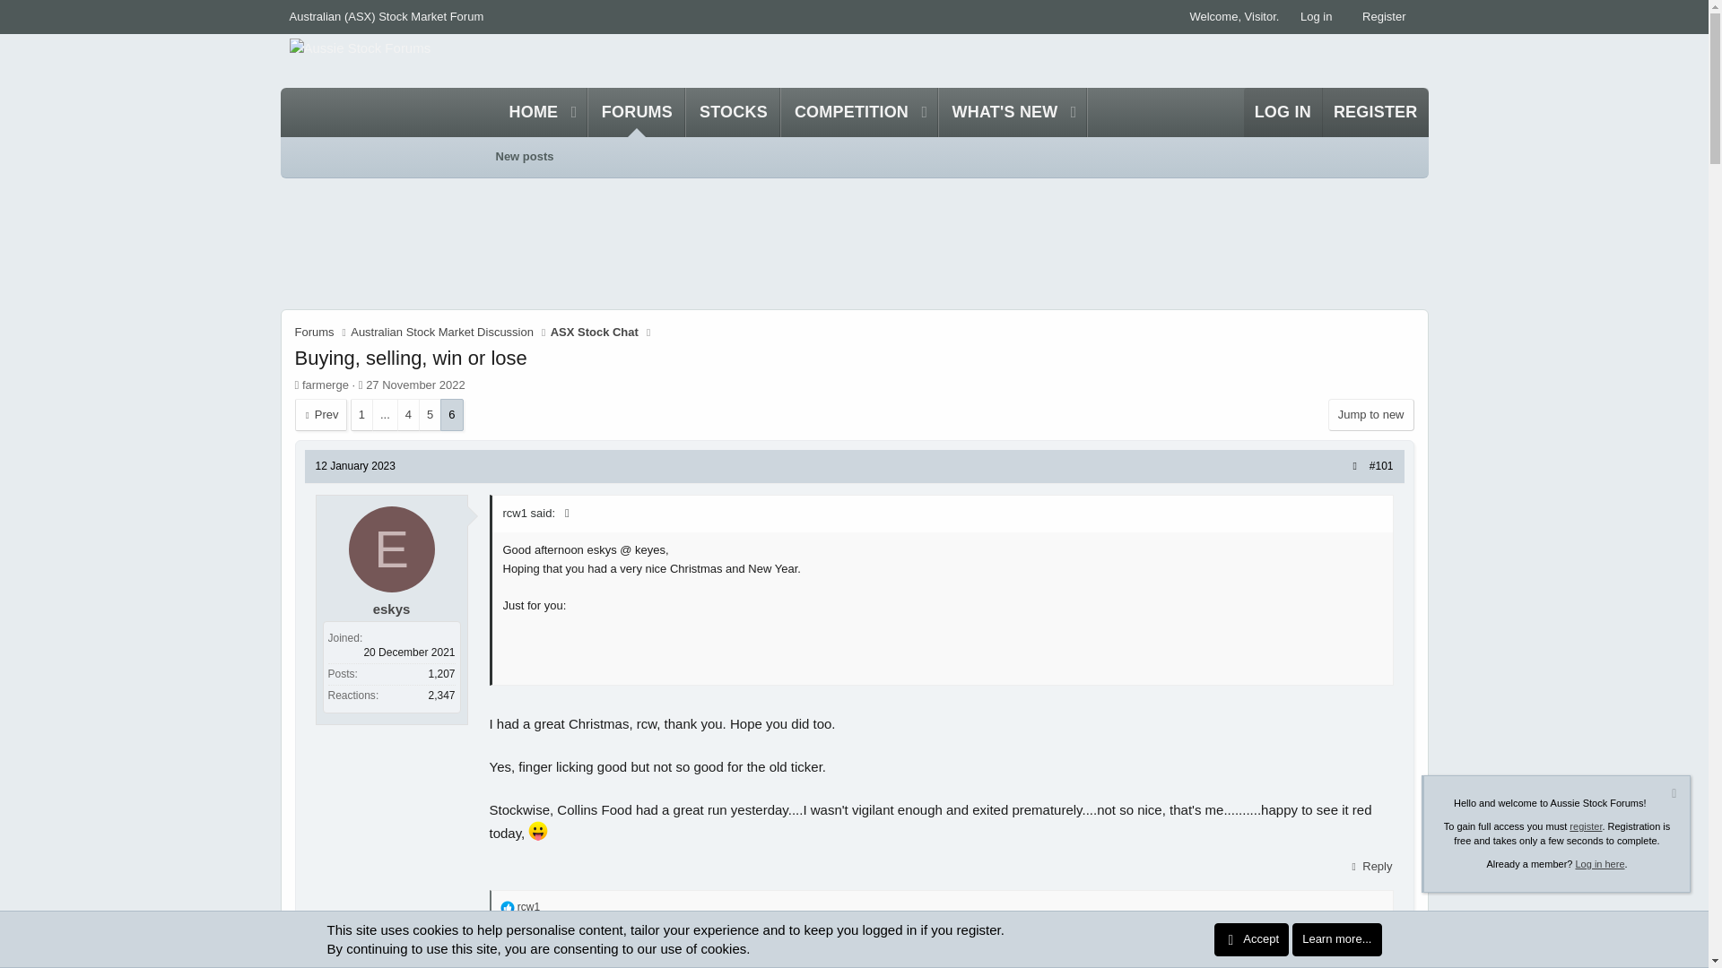 The width and height of the screenshot is (1722, 968). I want to click on Australian Stock Market Discussion, so click(442, 332).